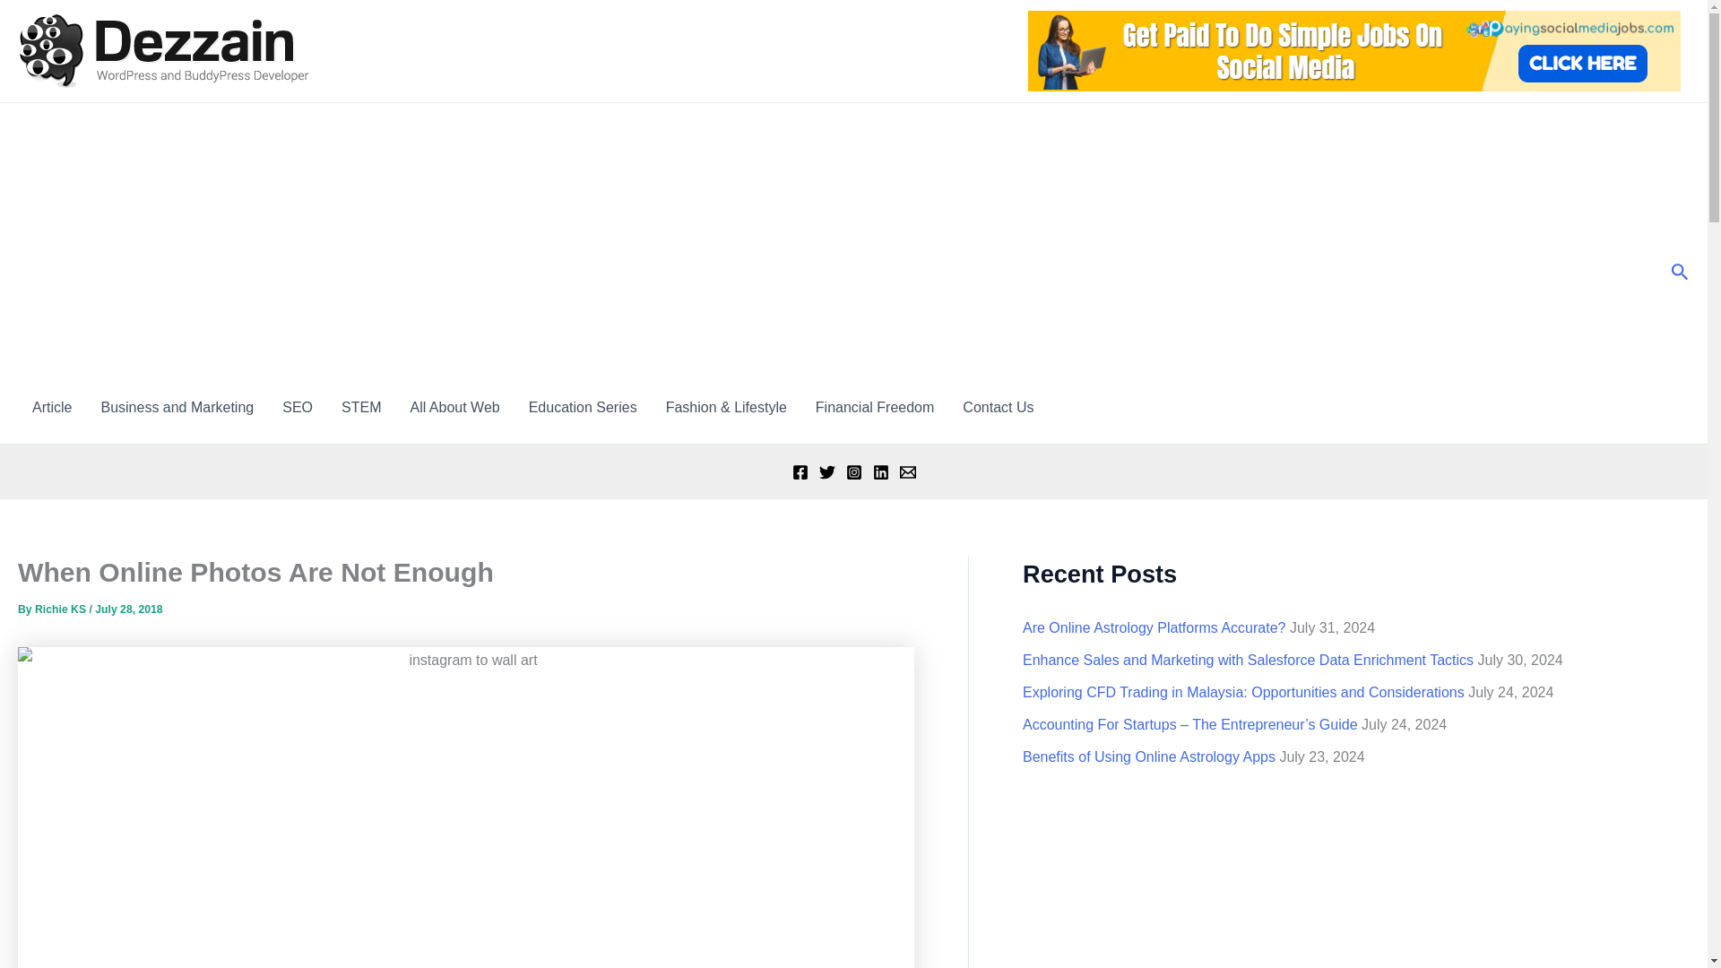 This screenshot has width=1721, height=968. I want to click on Contact Us, so click(998, 407).